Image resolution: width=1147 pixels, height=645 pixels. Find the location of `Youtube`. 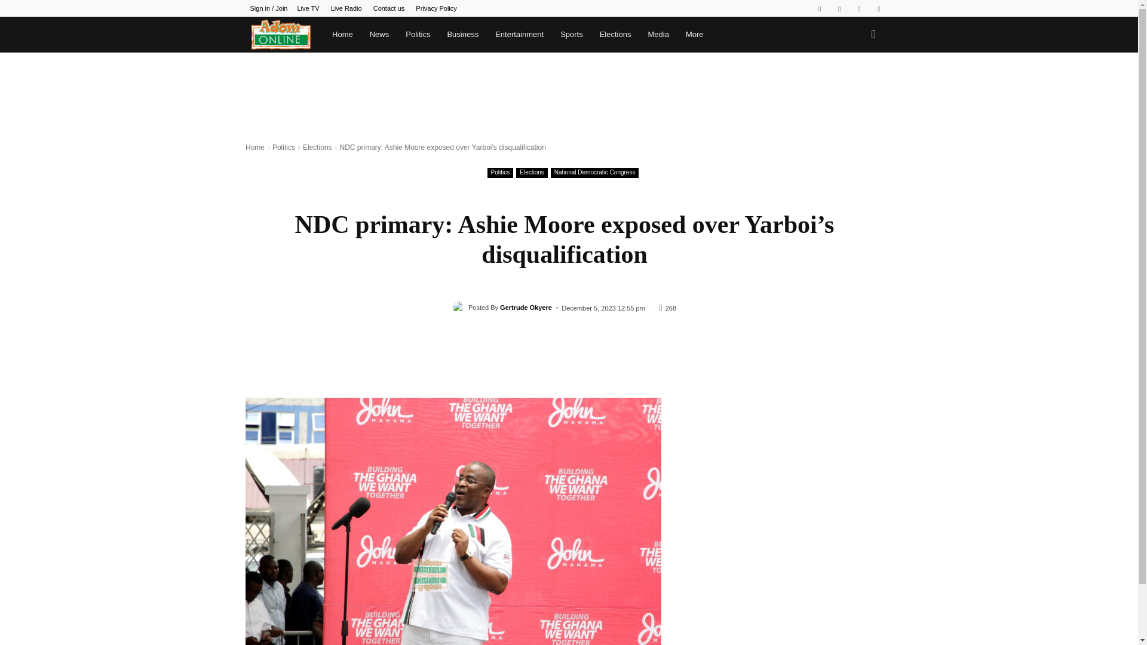

Youtube is located at coordinates (878, 8).